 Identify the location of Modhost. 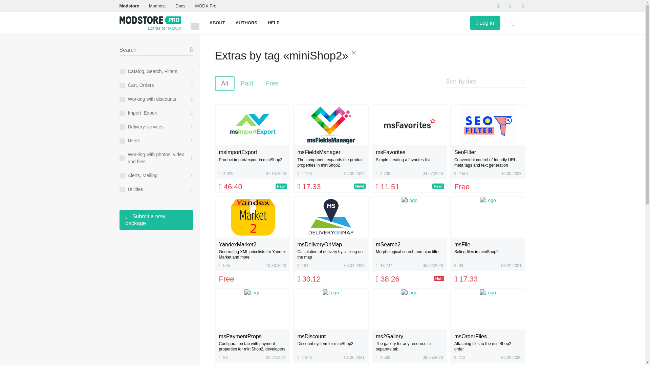
(157, 5).